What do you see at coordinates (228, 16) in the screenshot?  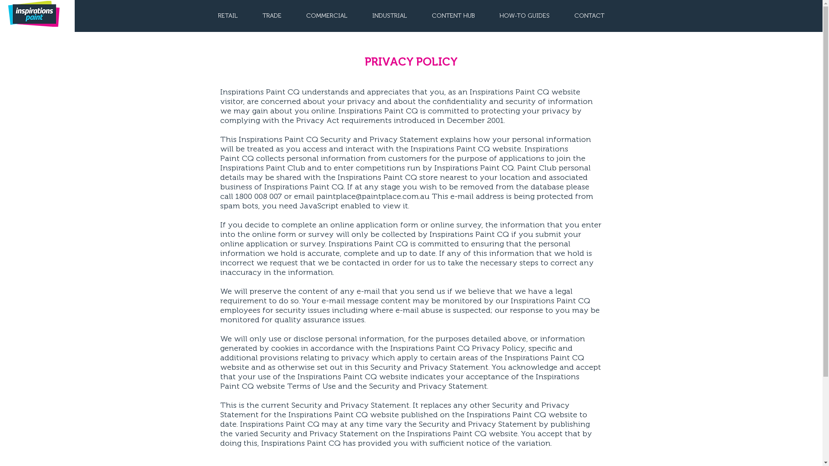 I see `RETAIL` at bounding box center [228, 16].